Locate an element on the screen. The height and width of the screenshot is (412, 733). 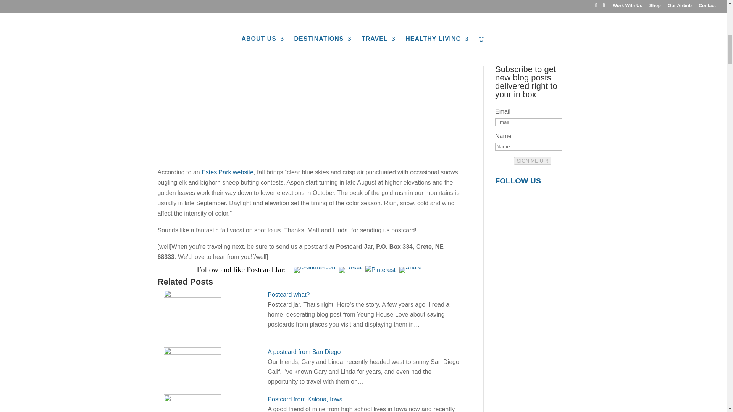
Tweet is located at coordinates (350, 270).